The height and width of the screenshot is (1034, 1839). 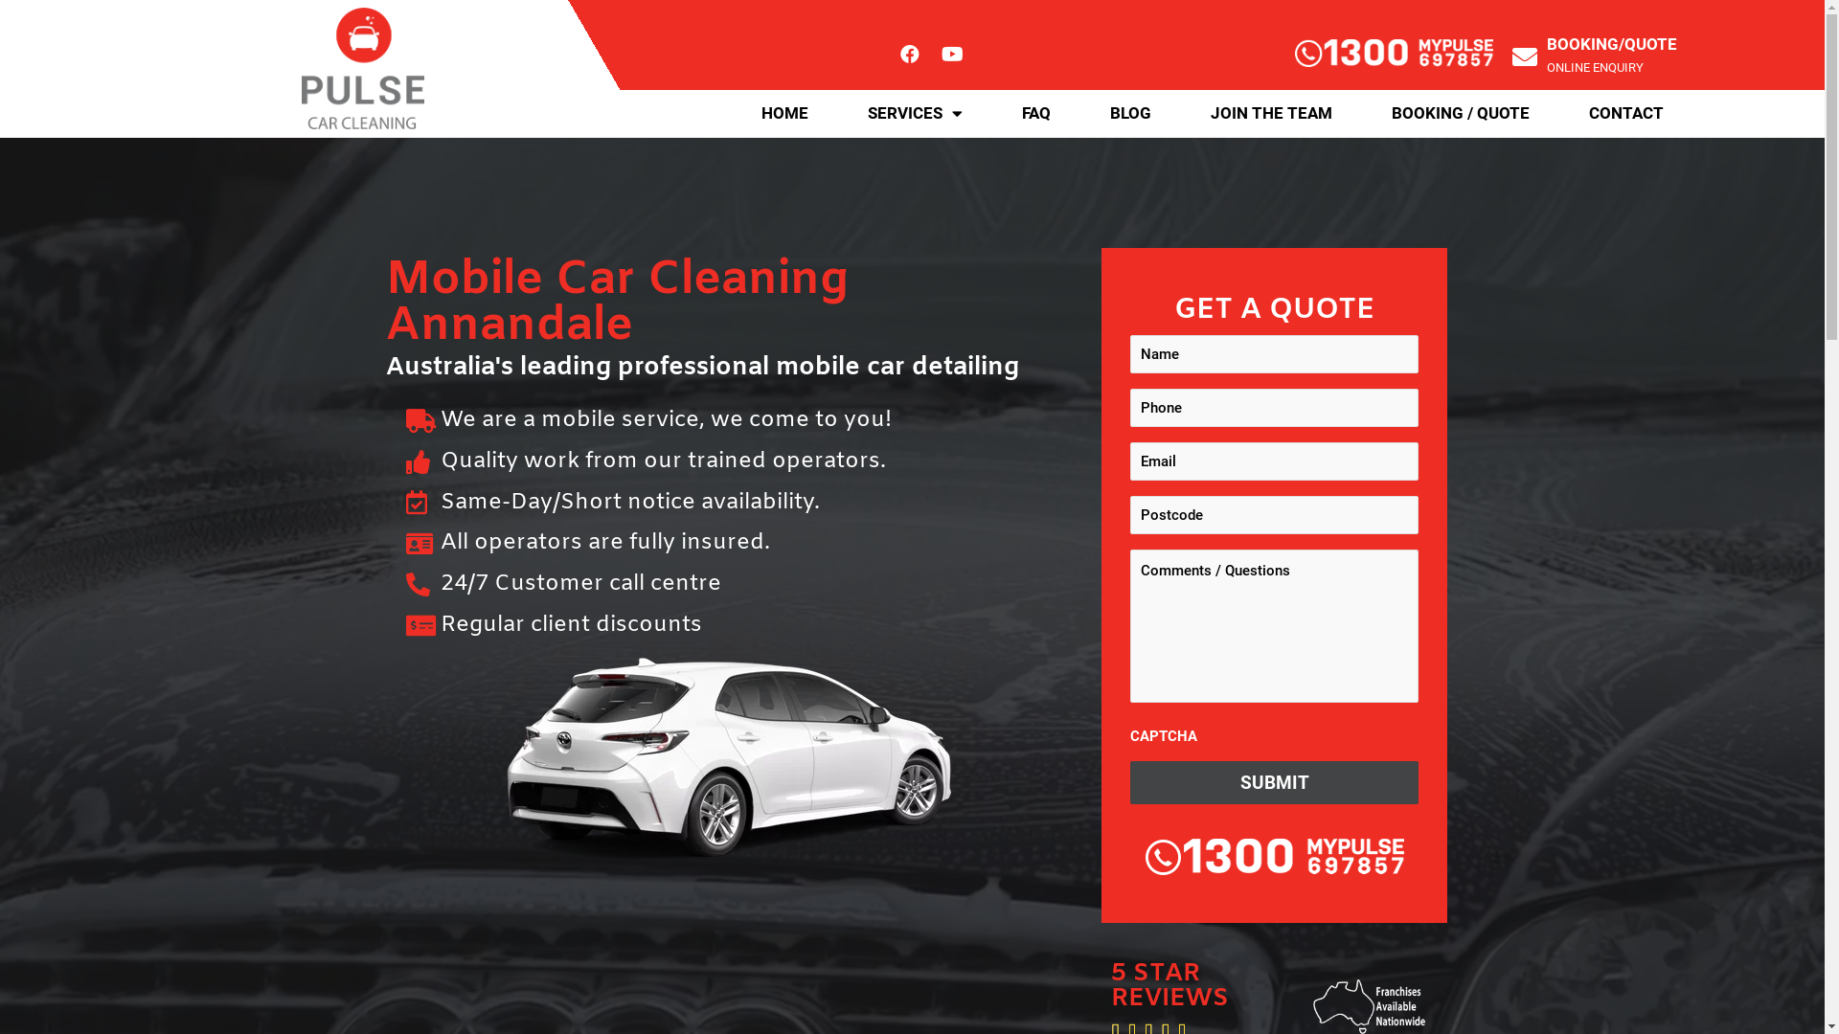 What do you see at coordinates (1274, 783) in the screenshot?
I see `Submit` at bounding box center [1274, 783].